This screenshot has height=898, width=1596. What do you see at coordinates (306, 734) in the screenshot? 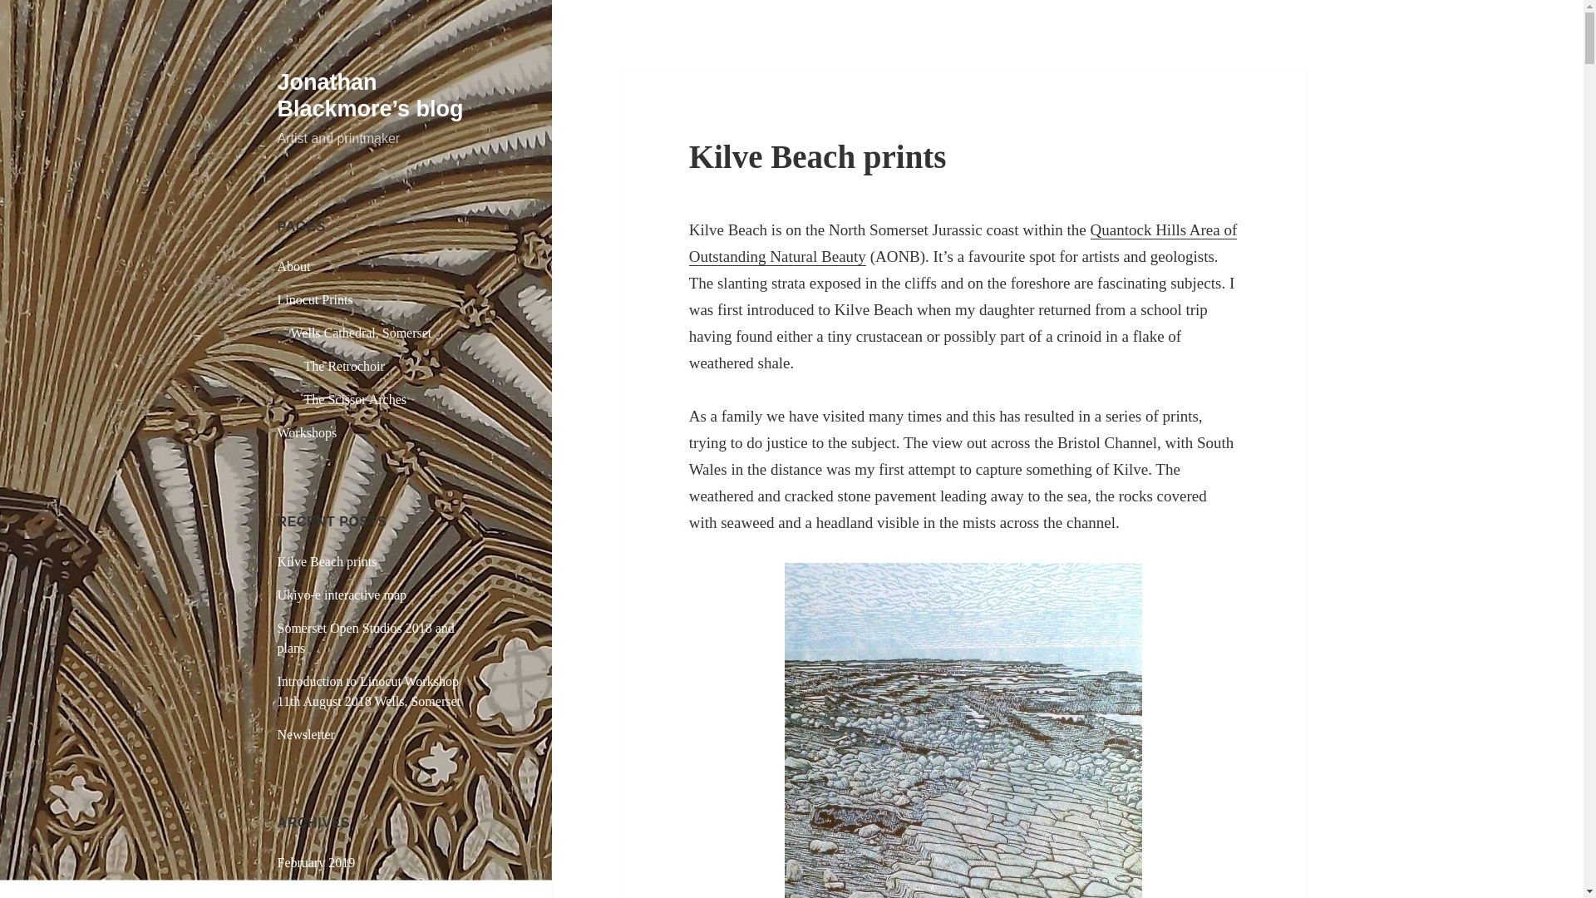
I see `Newsletter` at bounding box center [306, 734].